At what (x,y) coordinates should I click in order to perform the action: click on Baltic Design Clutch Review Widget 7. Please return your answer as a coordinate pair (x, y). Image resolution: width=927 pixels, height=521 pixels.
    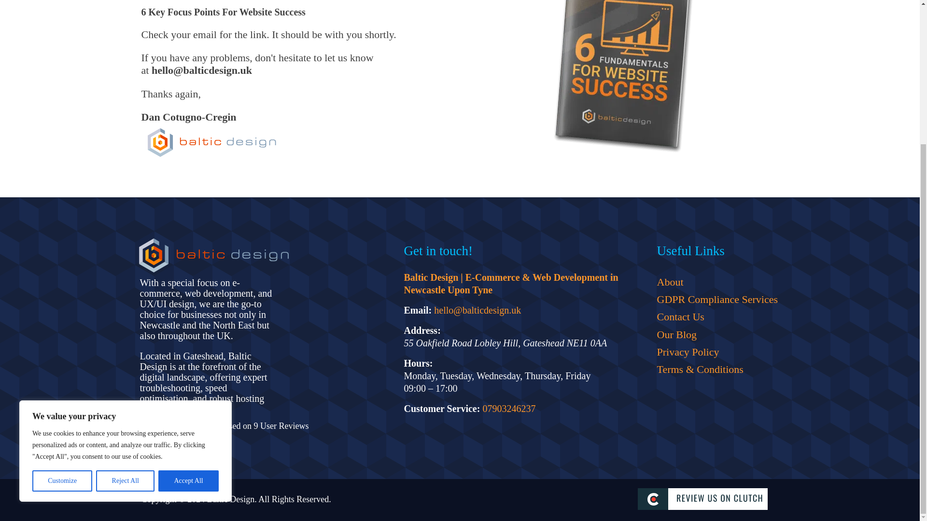
    Looking at the image, I should click on (706, 500).